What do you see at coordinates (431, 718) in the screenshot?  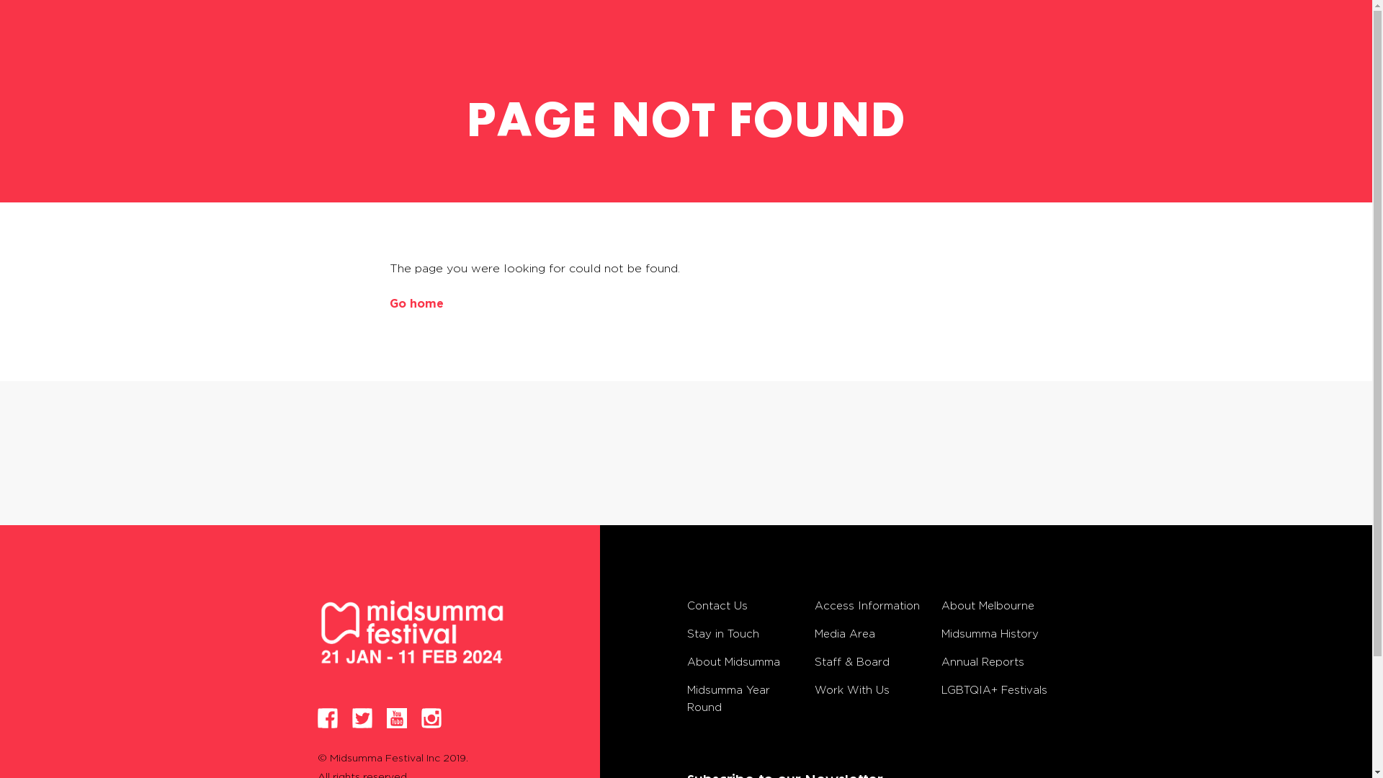 I see `Instagram logo` at bounding box center [431, 718].